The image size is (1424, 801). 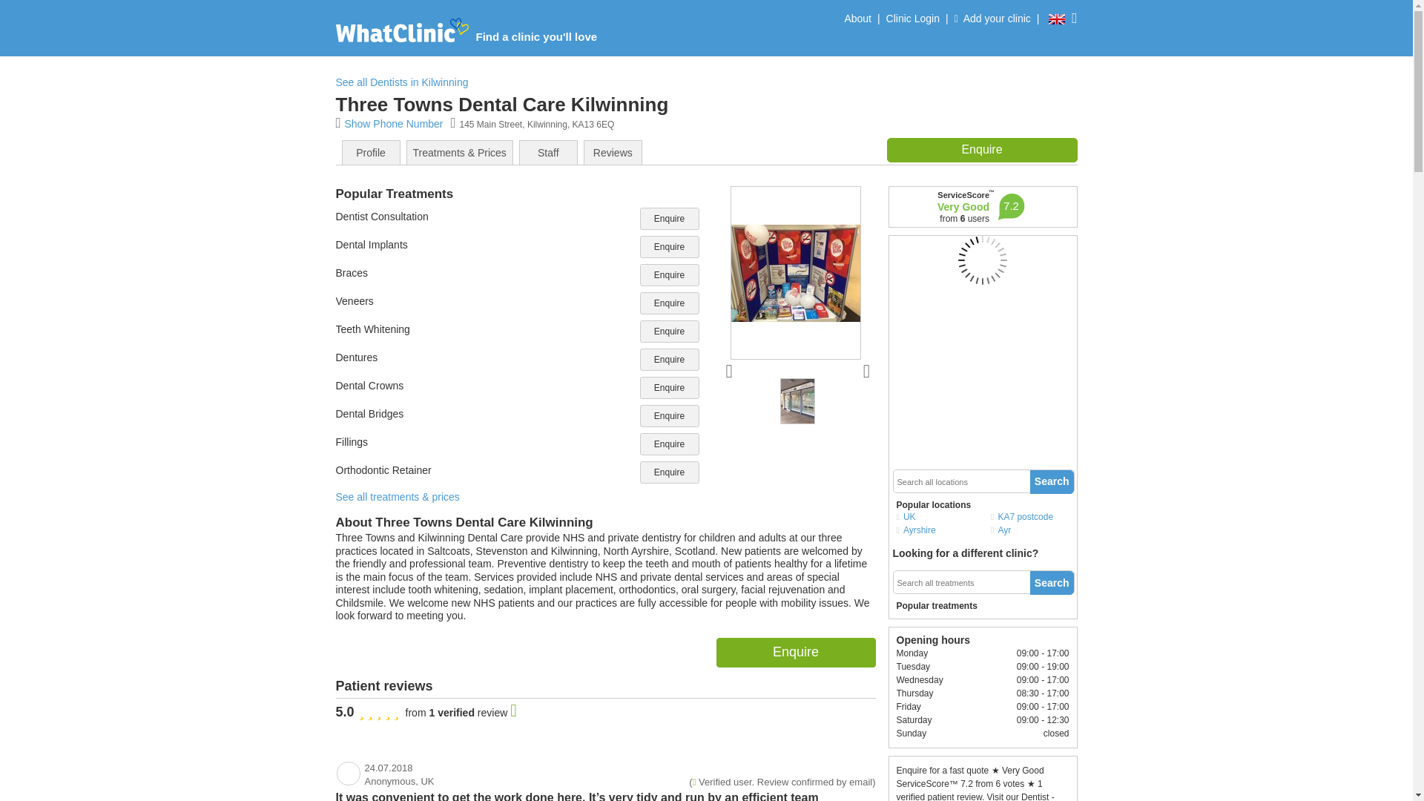 I want to click on Staff, so click(x=547, y=153).